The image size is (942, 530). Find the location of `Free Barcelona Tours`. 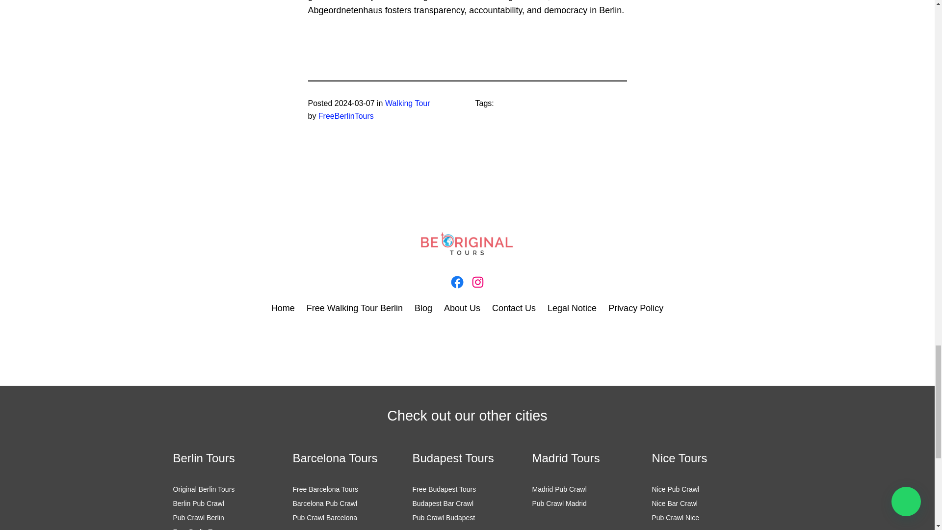

Free Barcelona Tours is located at coordinates (325, 489).